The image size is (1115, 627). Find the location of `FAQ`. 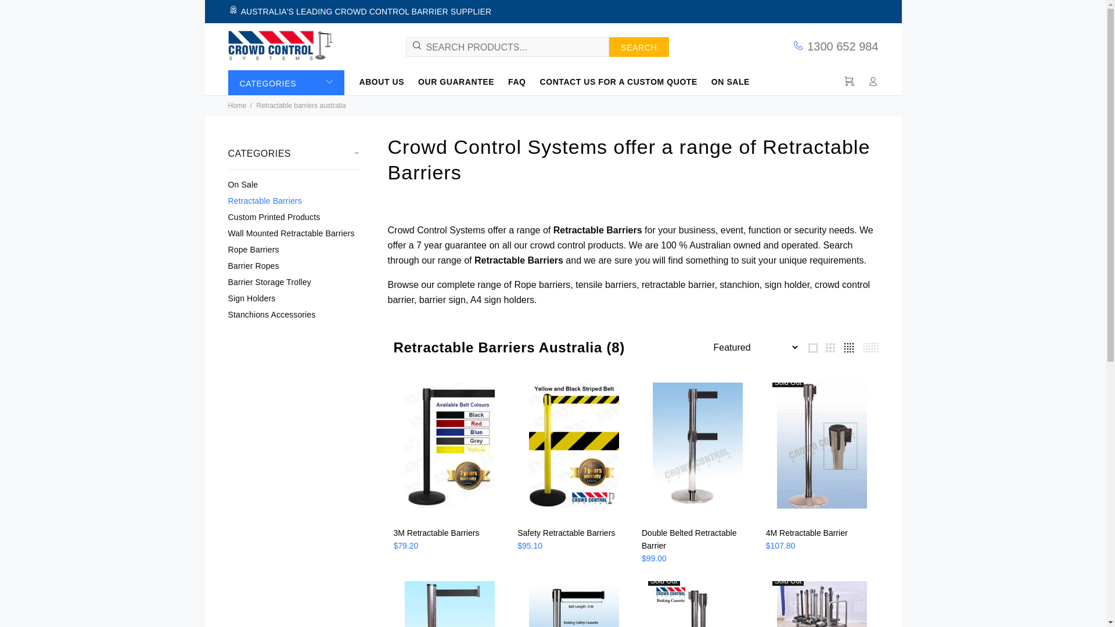

FAQ is located at coordinates (517, 81).